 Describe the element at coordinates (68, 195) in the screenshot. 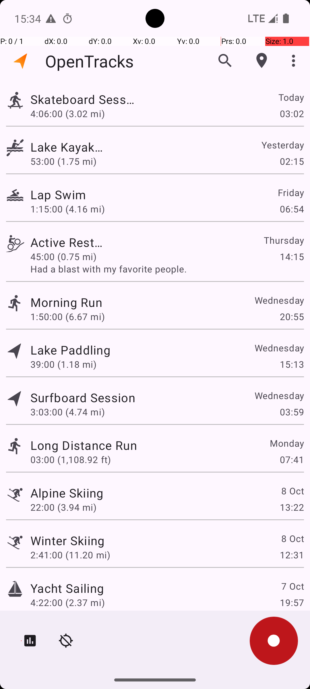

I see `Lap Swim` at that location.